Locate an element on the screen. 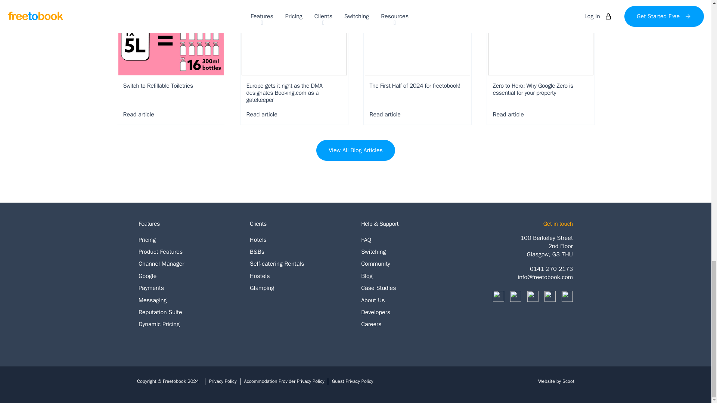  Messaging is located at coordinates (188, 300).